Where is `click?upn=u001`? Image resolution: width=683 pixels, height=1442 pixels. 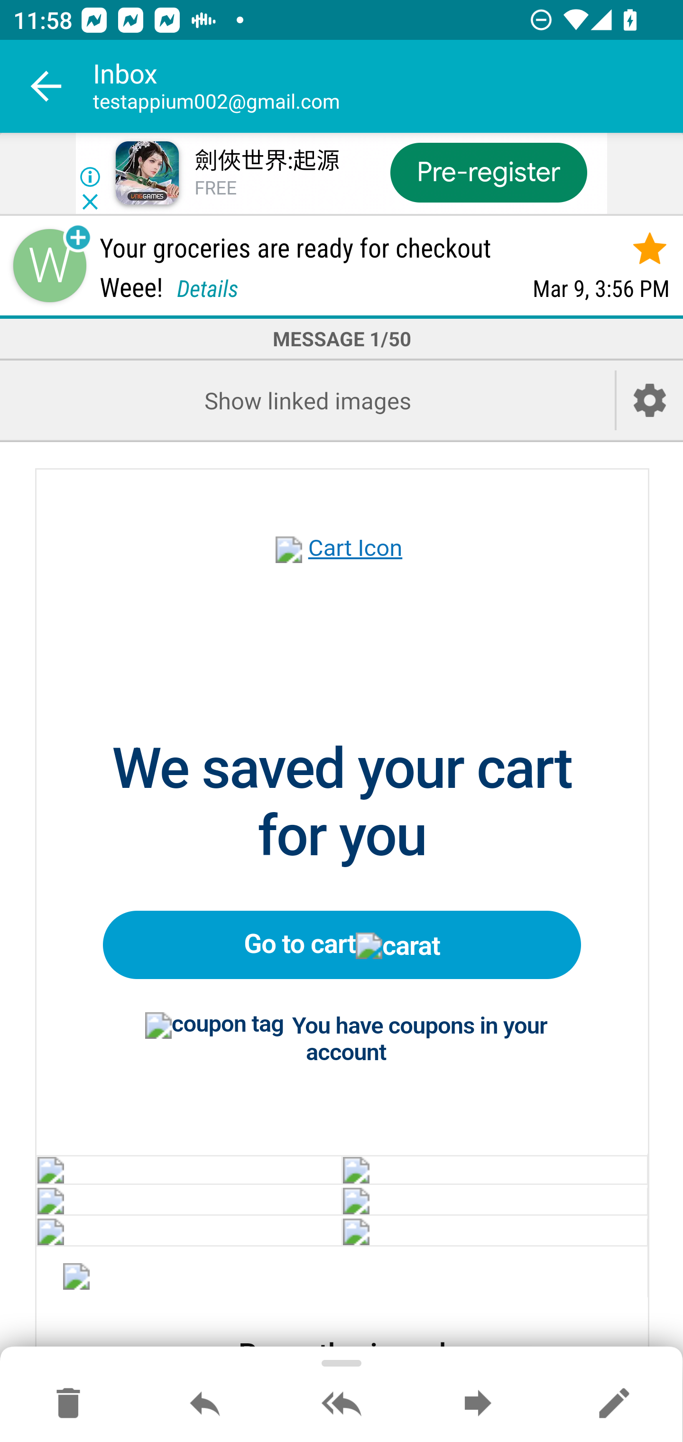
click?upn=u001 is located at coordinates (342, 569).